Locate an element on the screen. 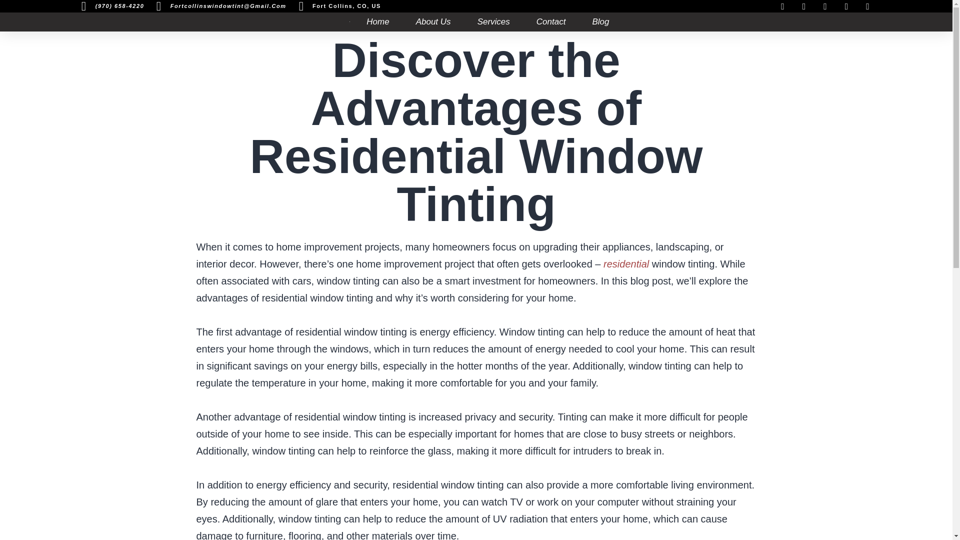 The image size is (960, 540). Home is located at coordinates (377, 21).